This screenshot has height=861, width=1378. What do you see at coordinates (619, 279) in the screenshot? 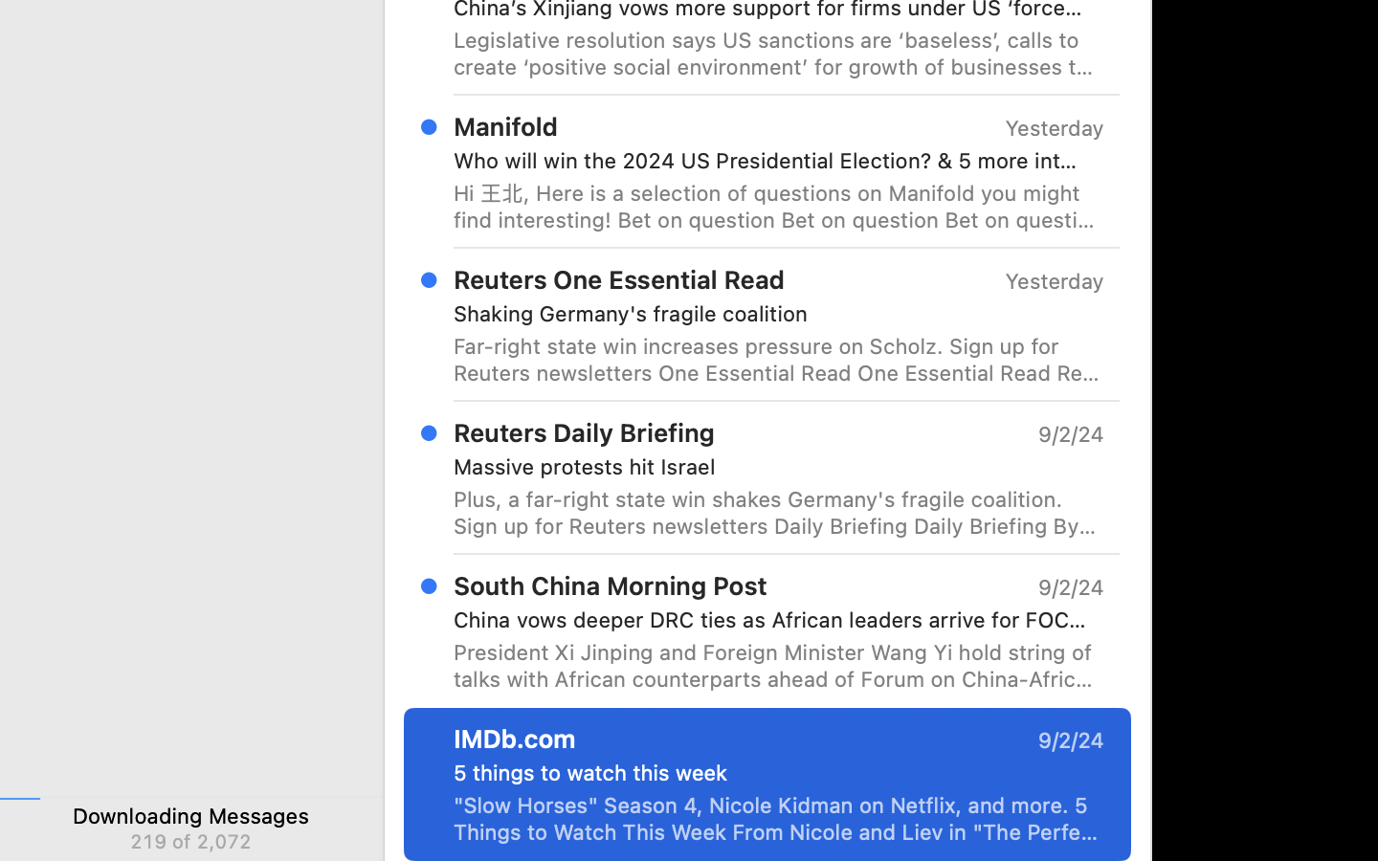
I see `Reuters One Essential Read` at bounding box center [619, 279].